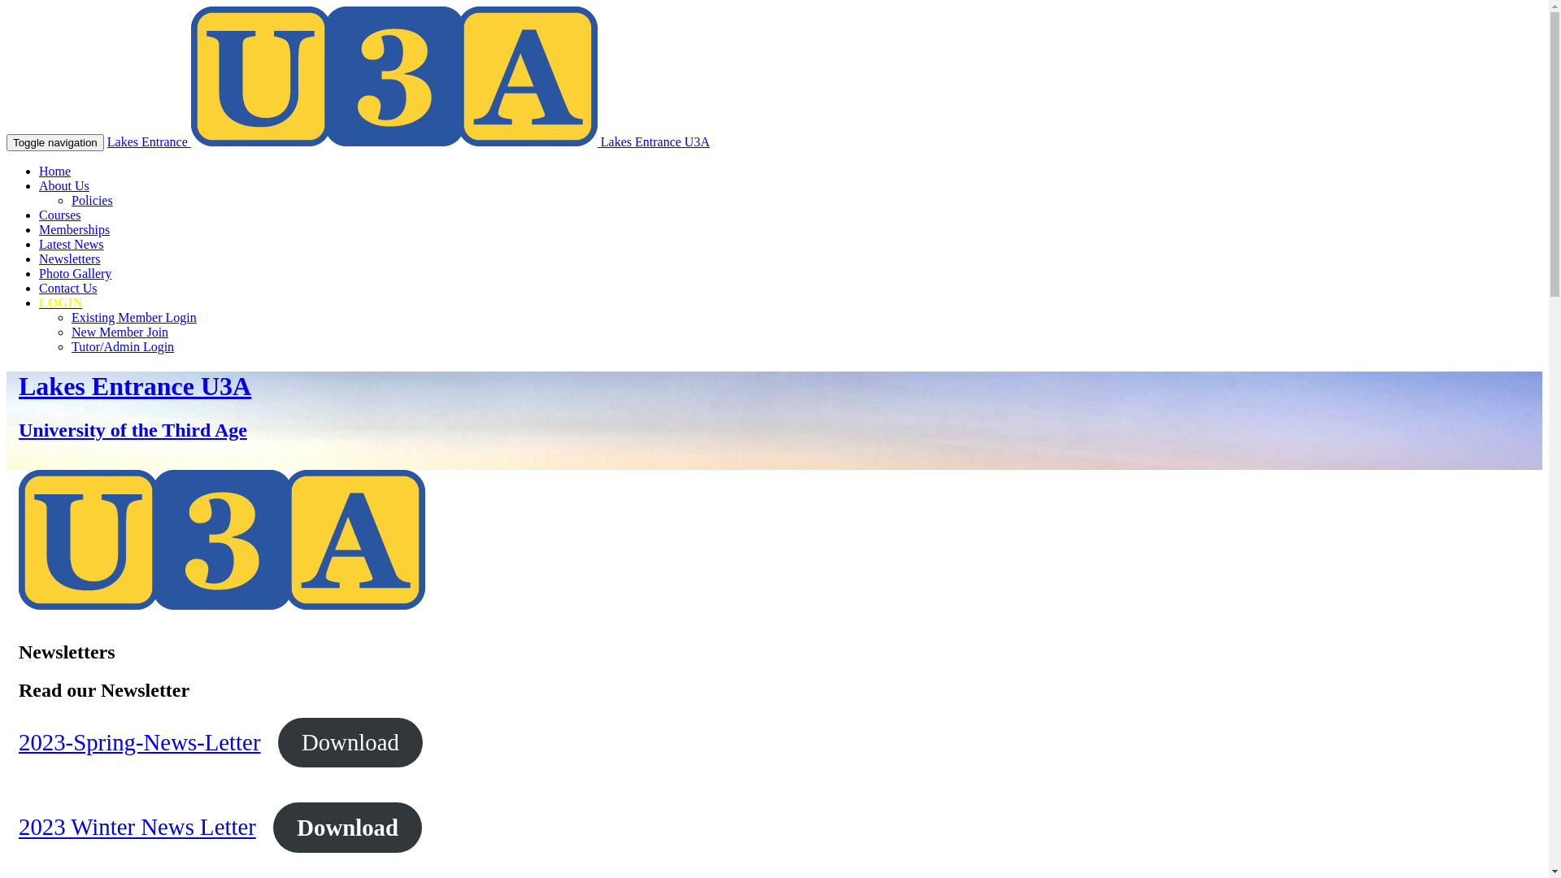 This screenshot has width=1561, height=878. Describe the element at coordinates (60, 215) in the screenshot. I see `Courses` at that location.